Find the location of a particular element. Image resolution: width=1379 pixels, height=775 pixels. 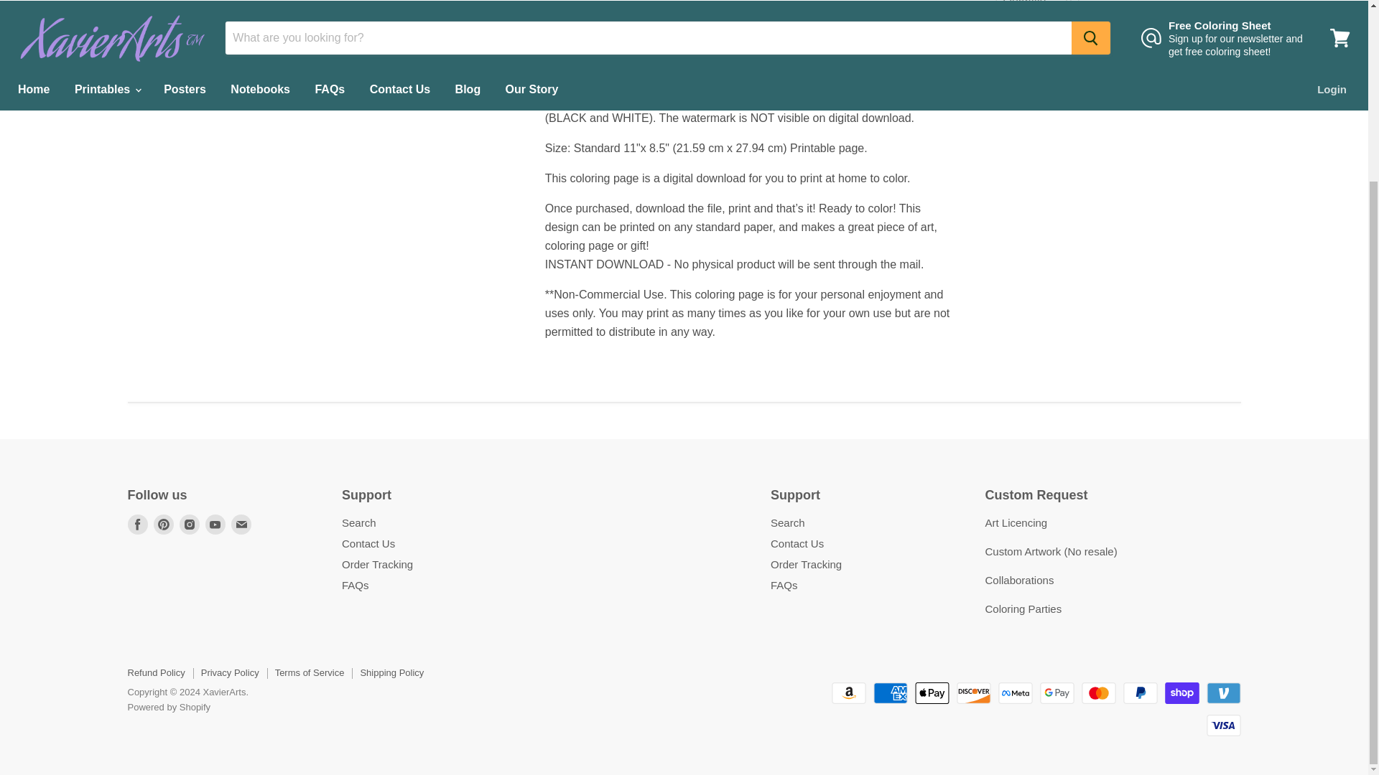

Shop Pay is located at coordinates (1182, 693).